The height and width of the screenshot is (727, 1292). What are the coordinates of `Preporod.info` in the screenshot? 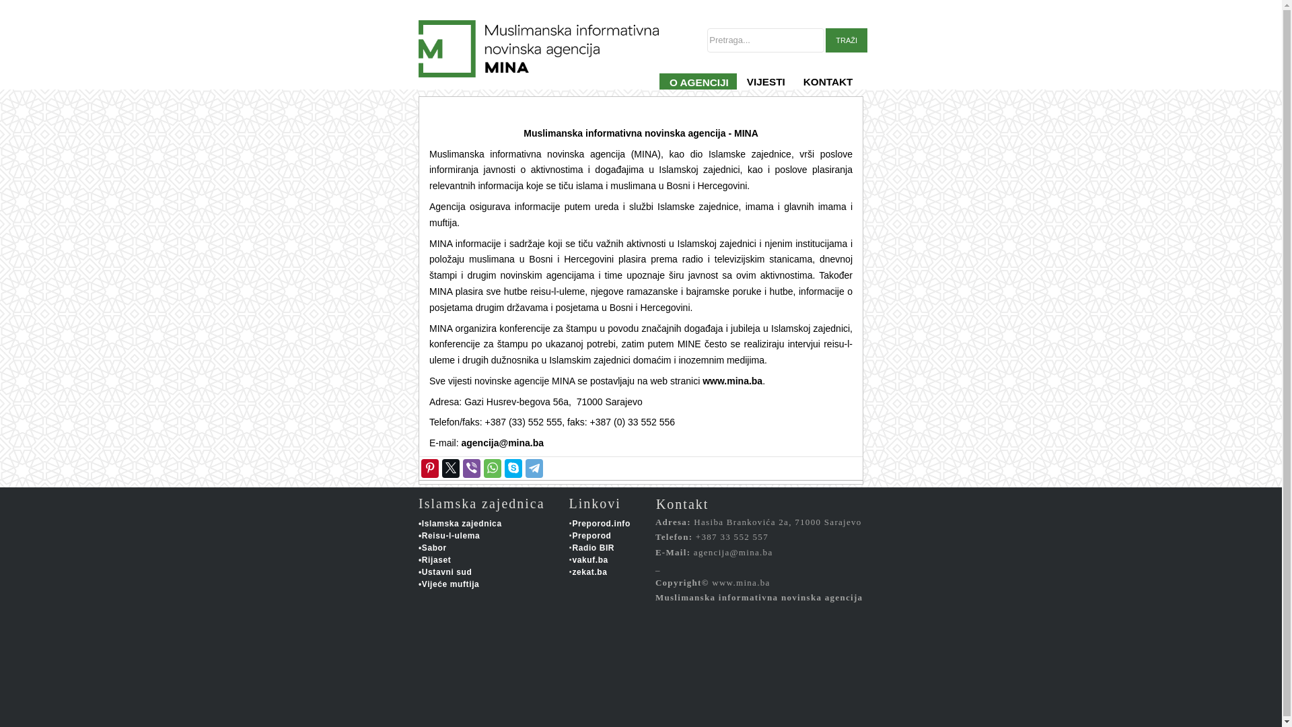 It's located at (601, 524).